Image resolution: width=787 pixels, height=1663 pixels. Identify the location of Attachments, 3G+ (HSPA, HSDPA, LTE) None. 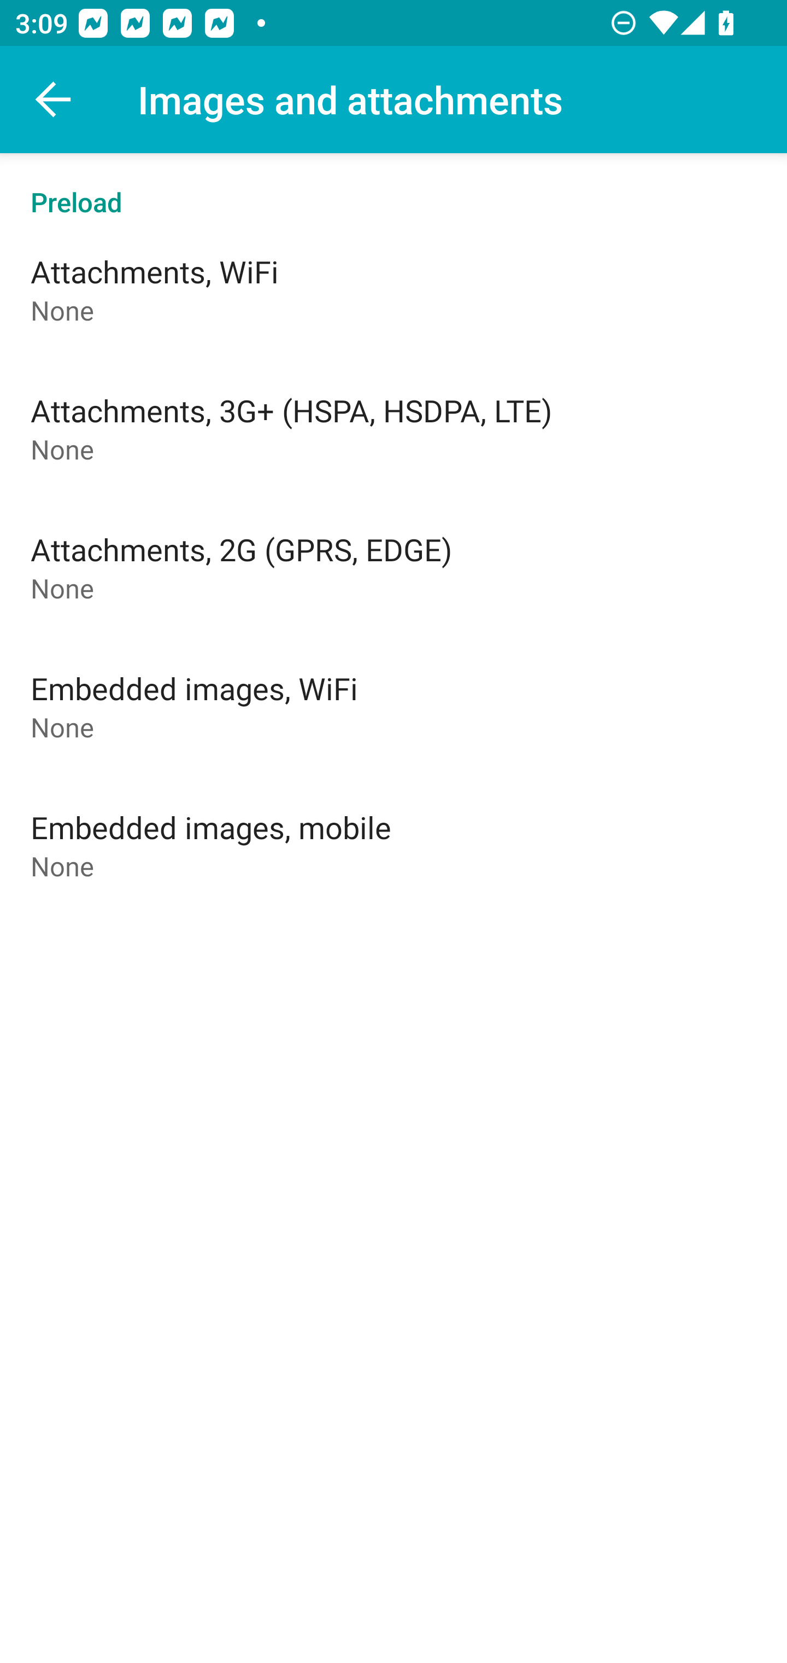
(393, 428).